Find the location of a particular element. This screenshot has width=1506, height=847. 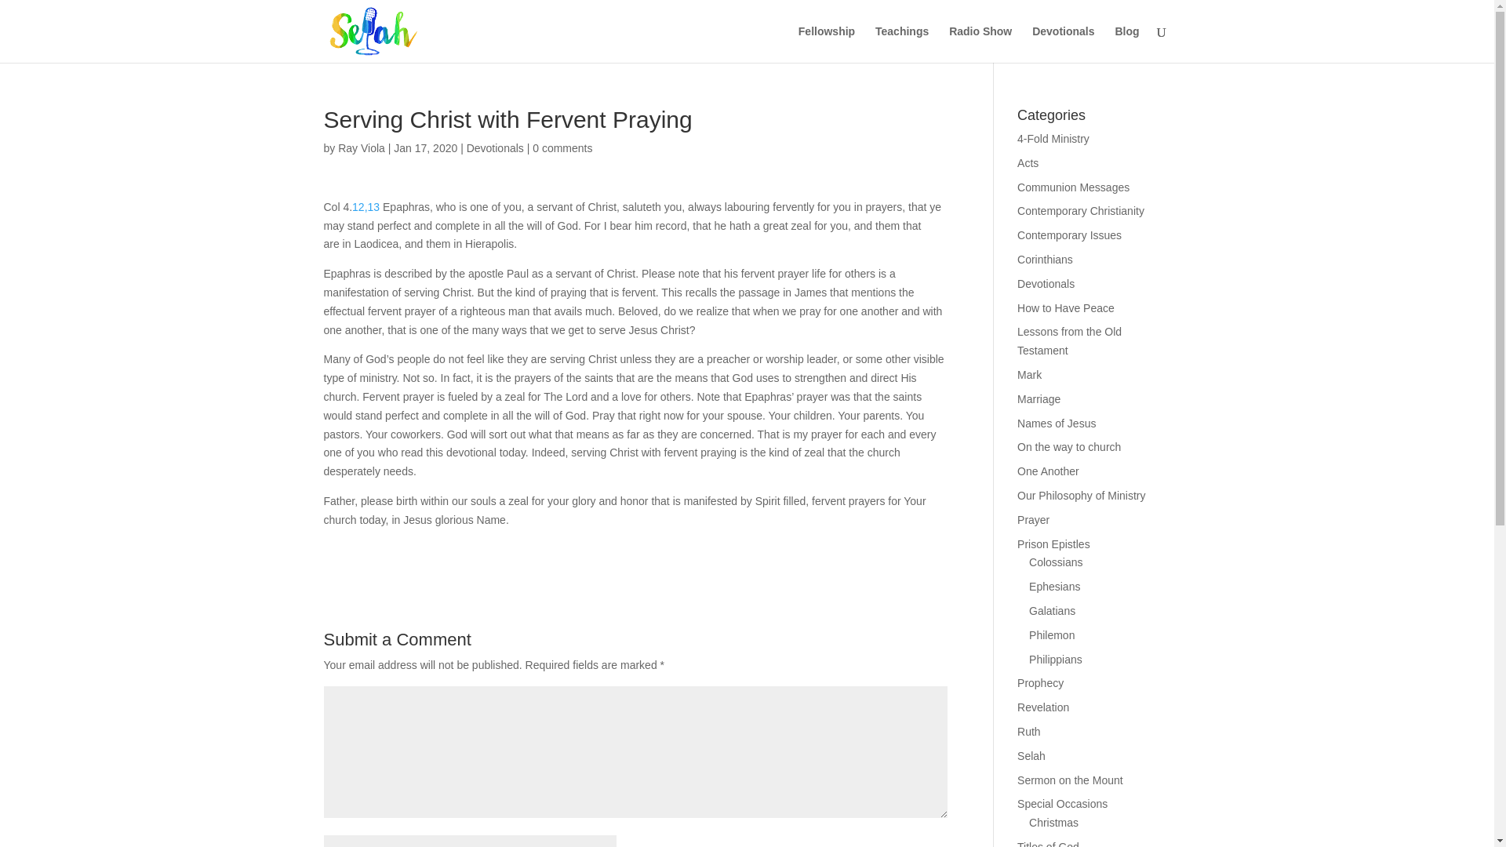

Our Philosophy of Ministry is located at coordinates (1081, 496).